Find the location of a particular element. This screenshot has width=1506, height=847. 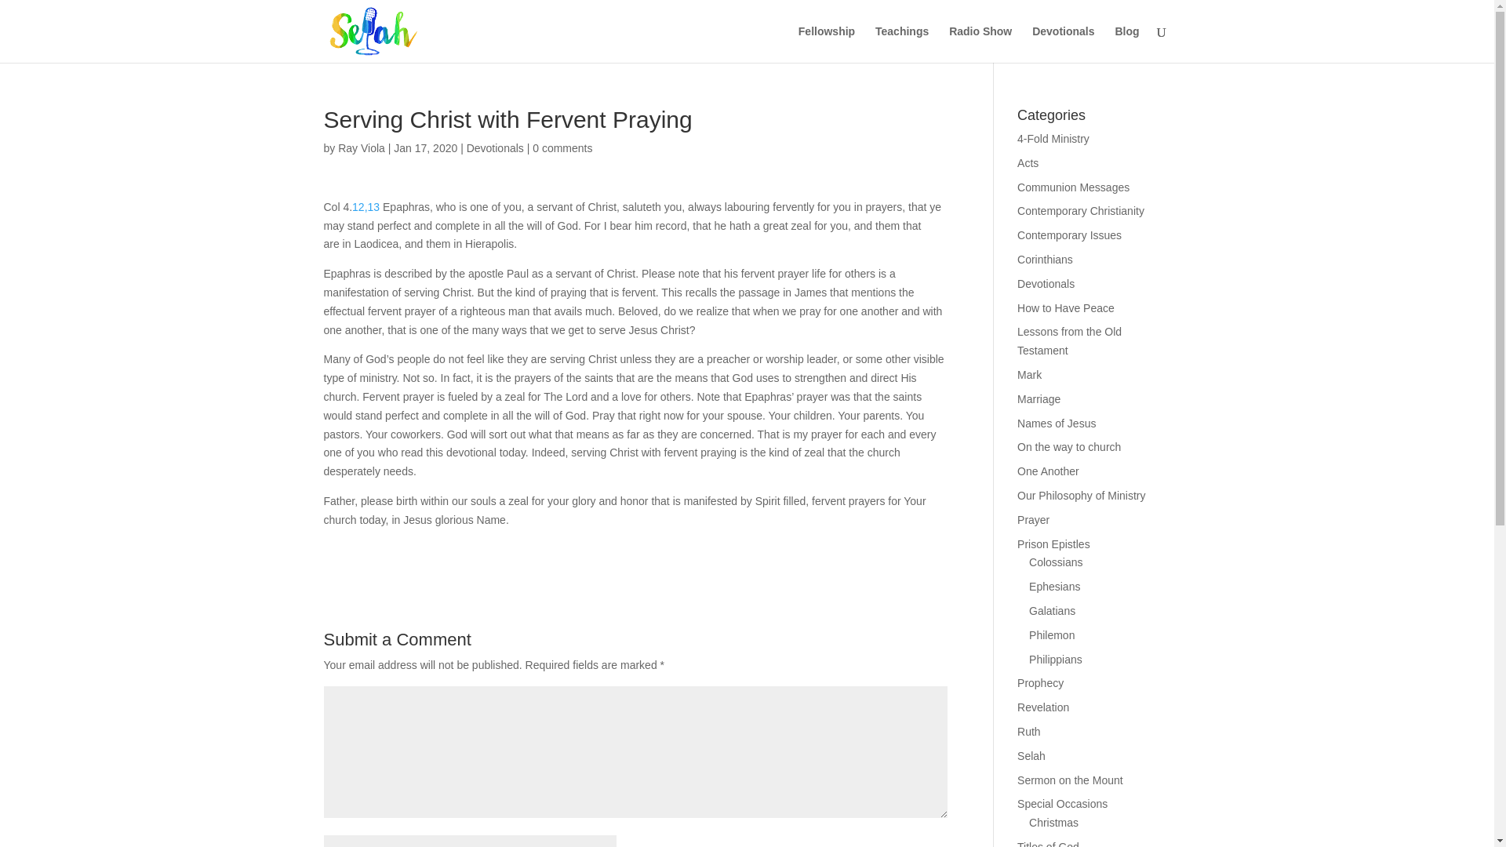

Our Philosophy of Ministry is located at coordinates (1081, 496).